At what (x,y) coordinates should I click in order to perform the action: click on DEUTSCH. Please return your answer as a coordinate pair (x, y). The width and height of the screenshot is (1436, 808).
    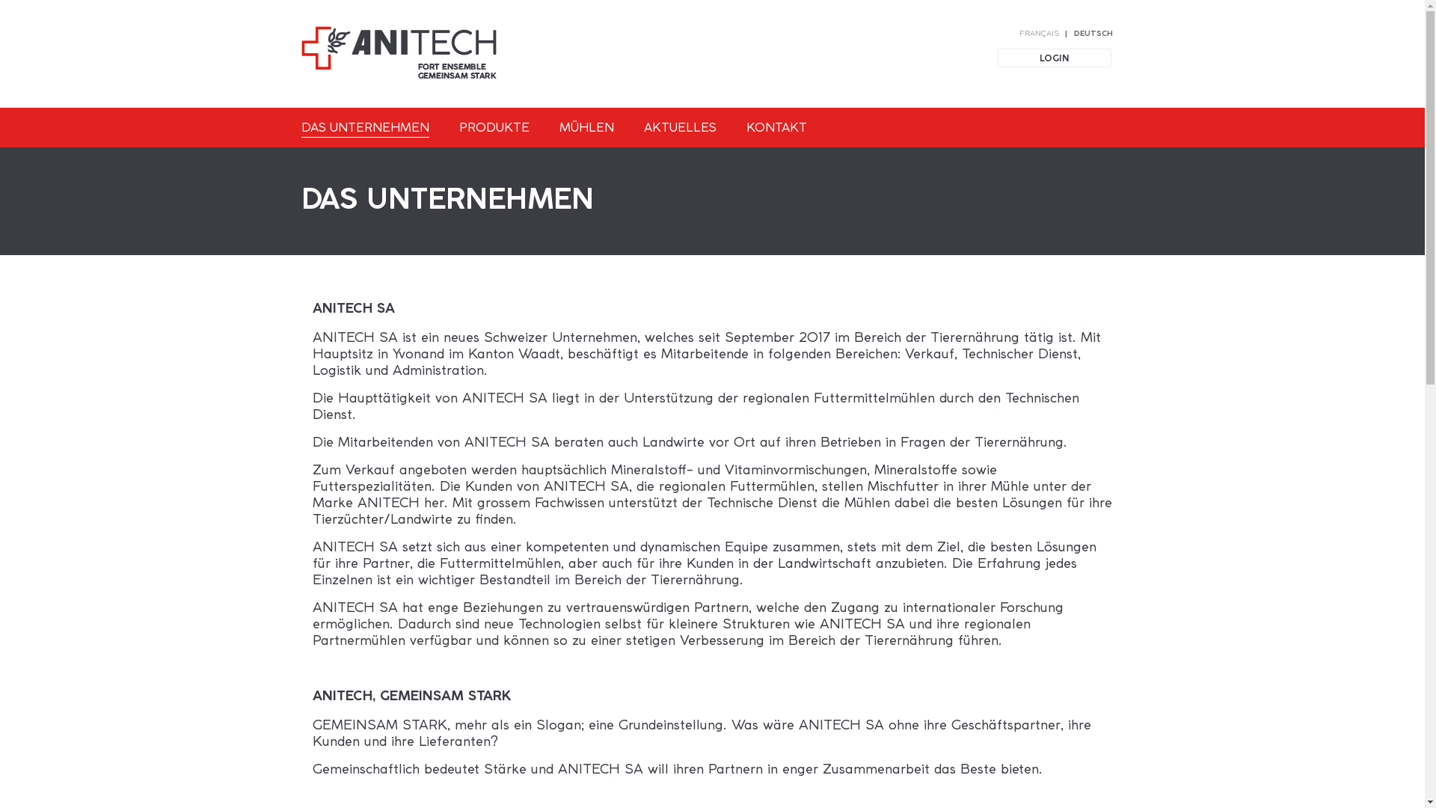
    Looking at the image, I should click on (1091, 34).